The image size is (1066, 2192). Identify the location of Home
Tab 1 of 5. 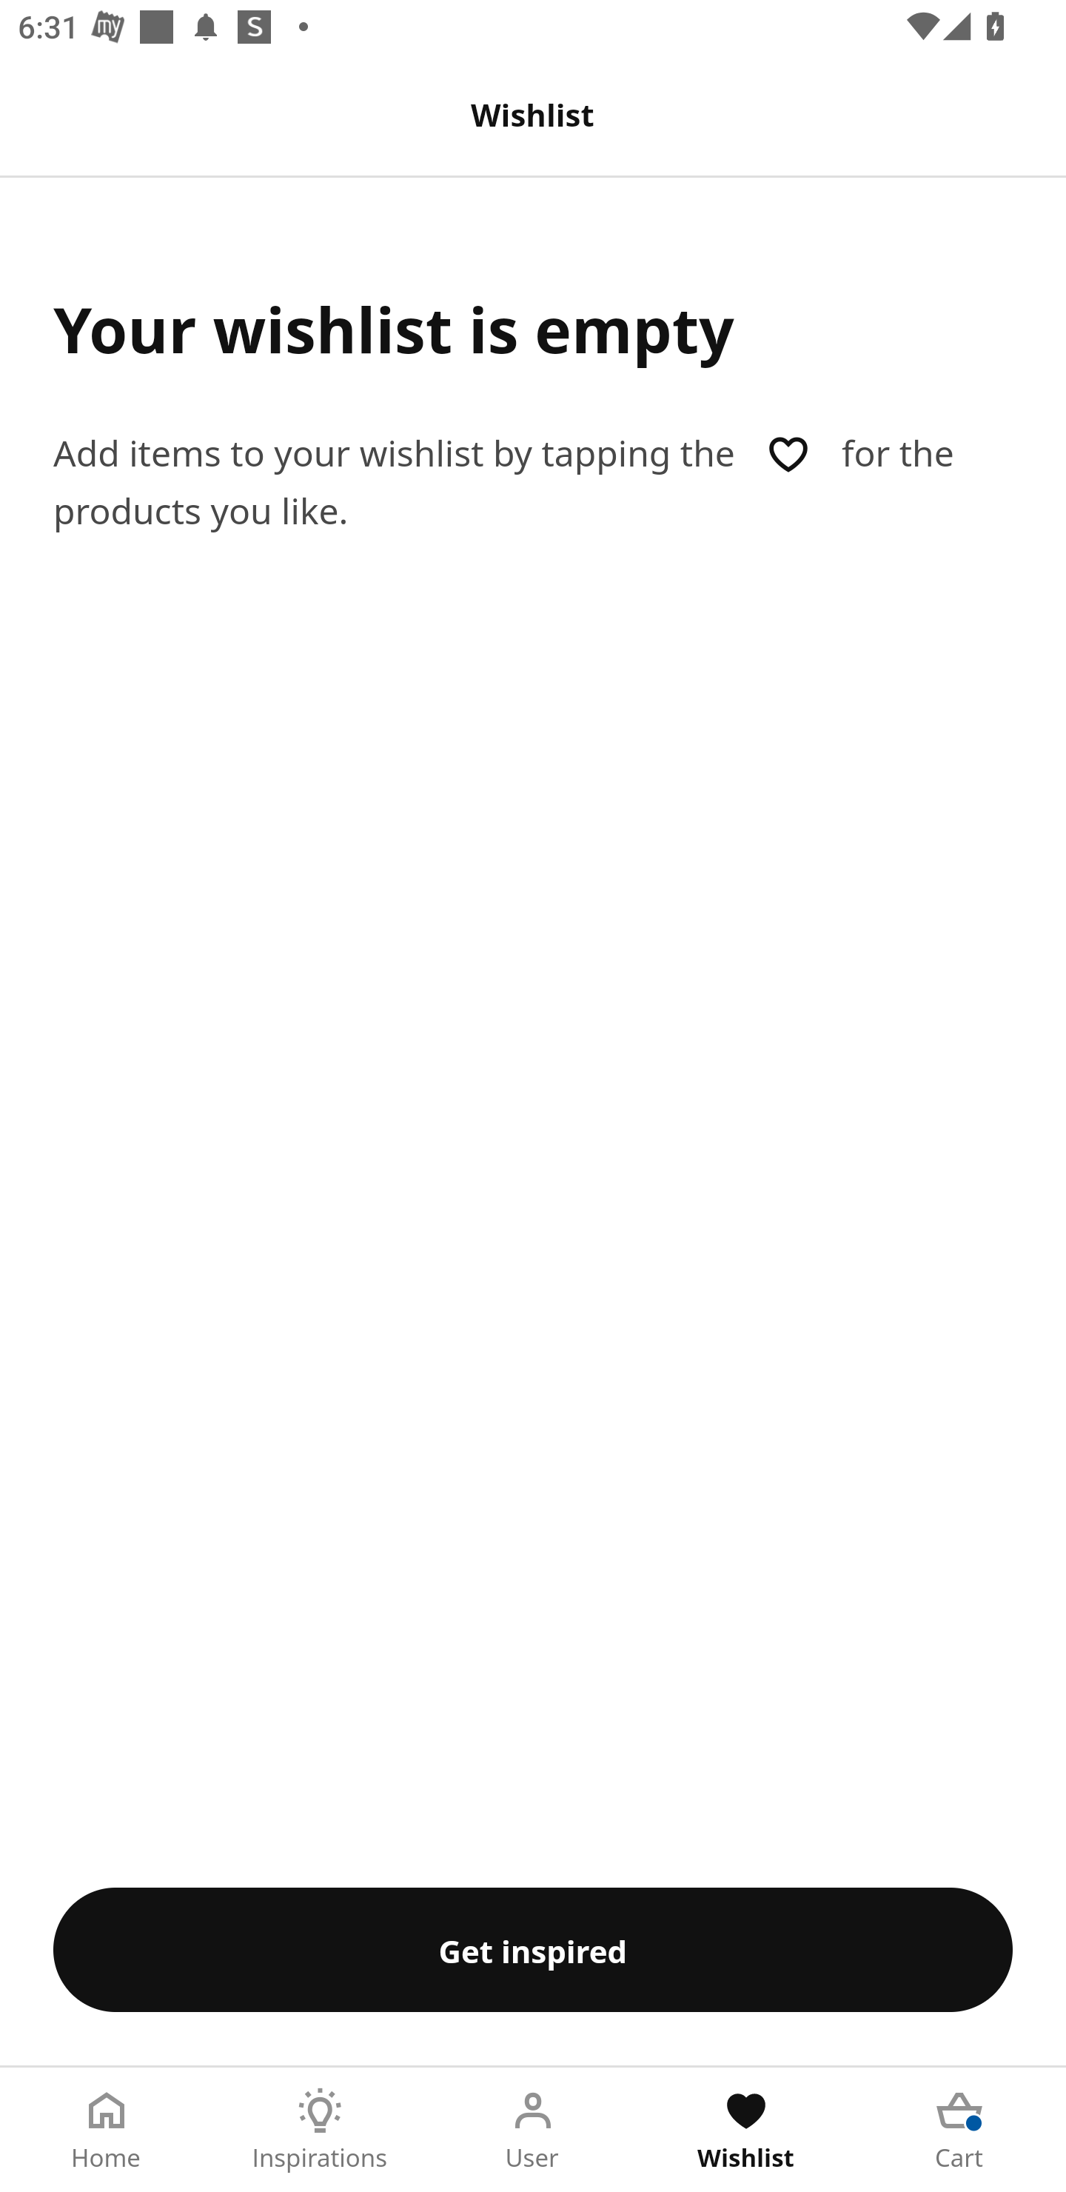
(107, 2130).